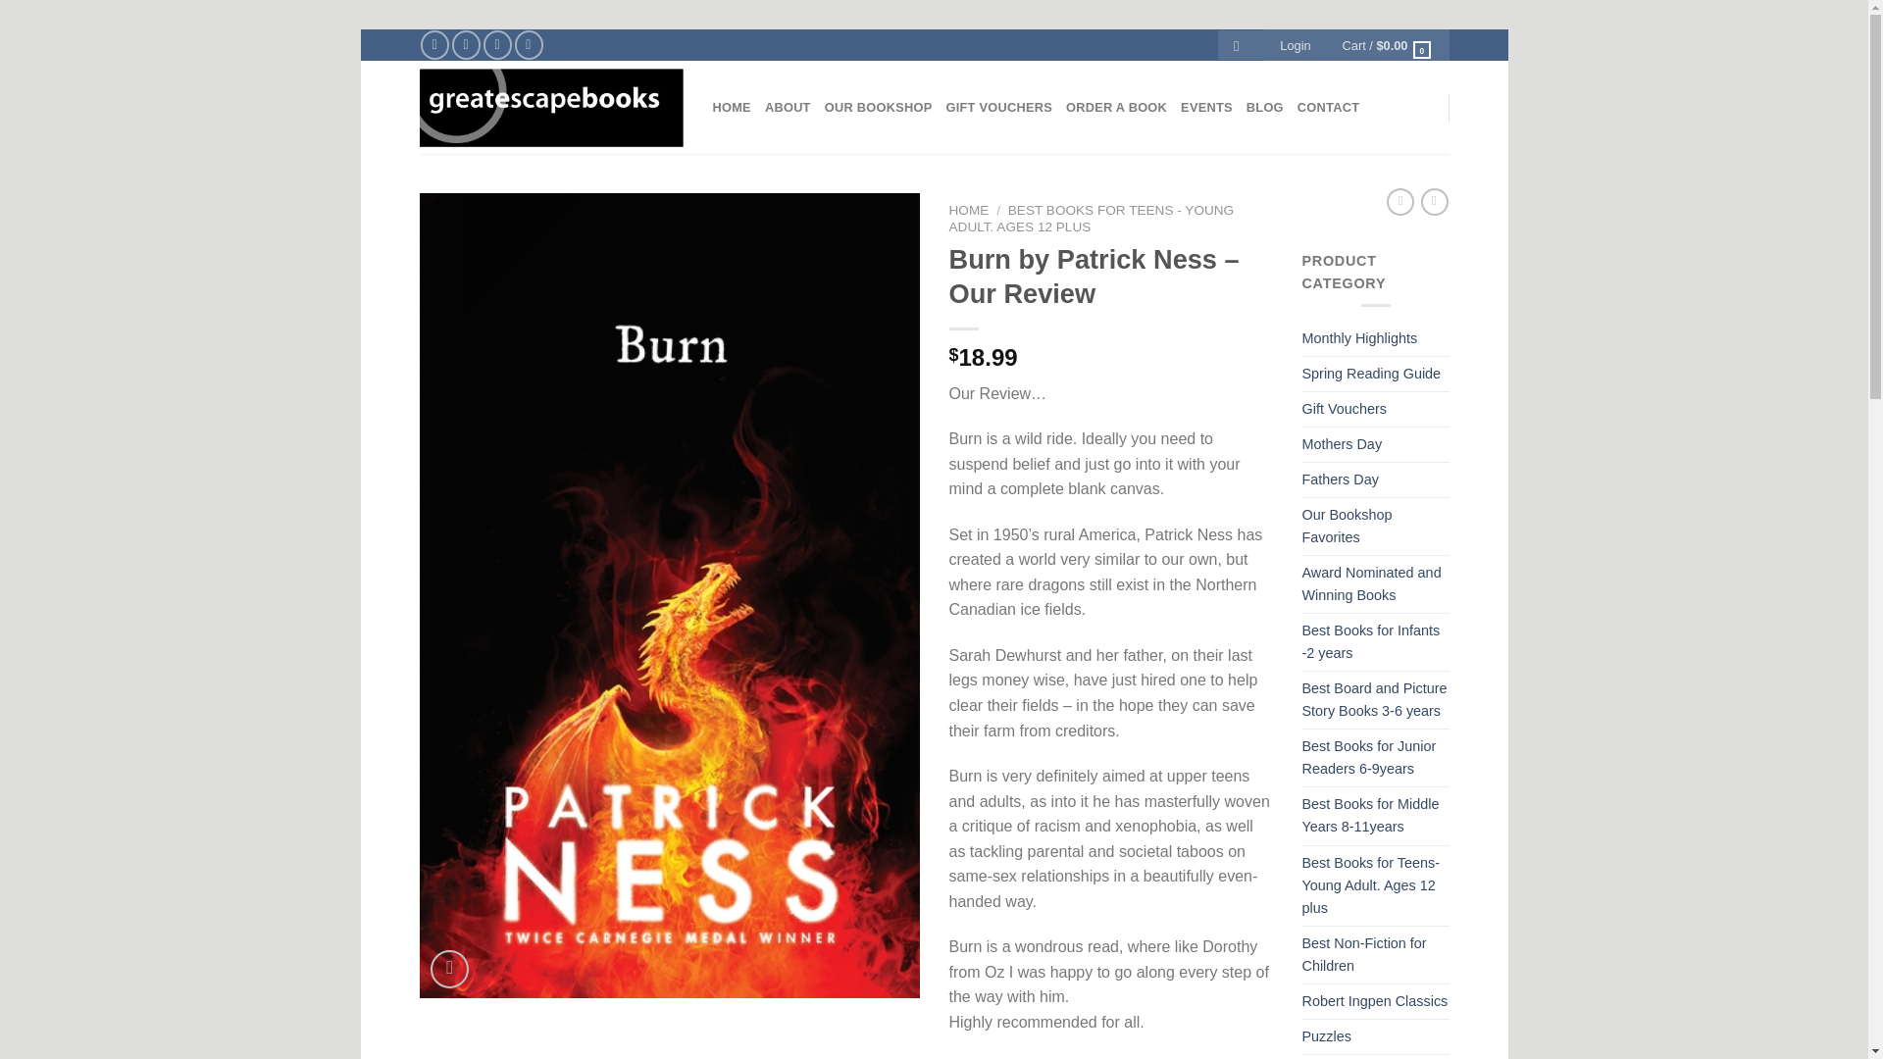 This screenshot has height=1059, width=1883. Describe the element at coordinates (969, 210) in the screenshot. I see `HOME` at that location.